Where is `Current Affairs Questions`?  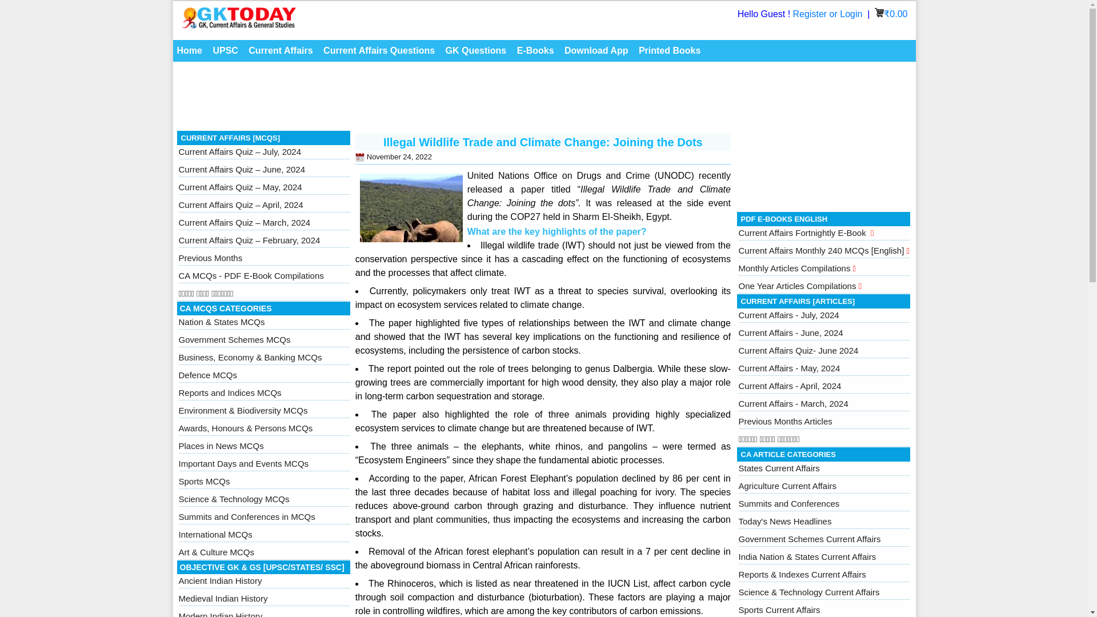
Current Affairs Questions is located at coordinates (379, 51).